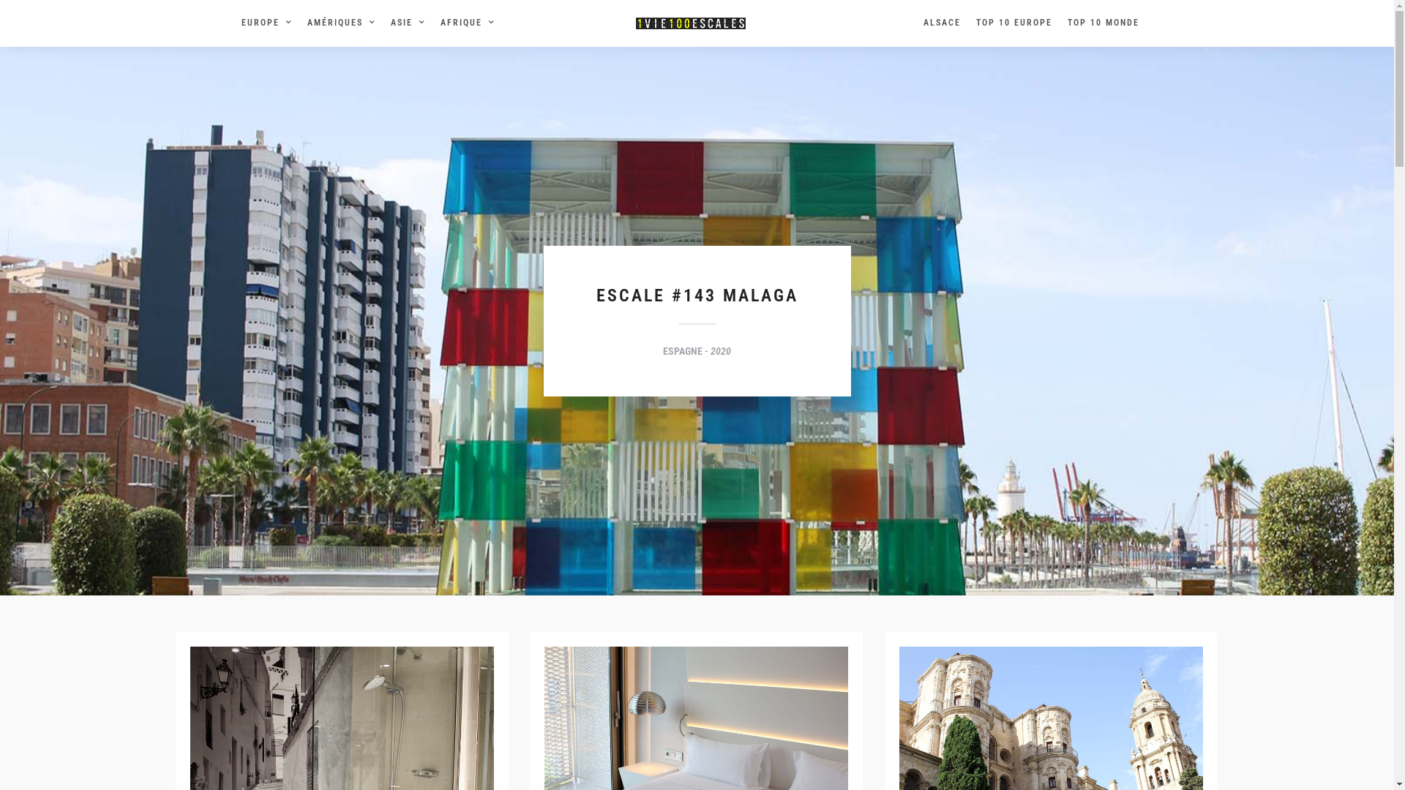  What do you see at coordinates (413, 23) in the screenshot?
I see `ASIE` at bounding box center [413, 23].